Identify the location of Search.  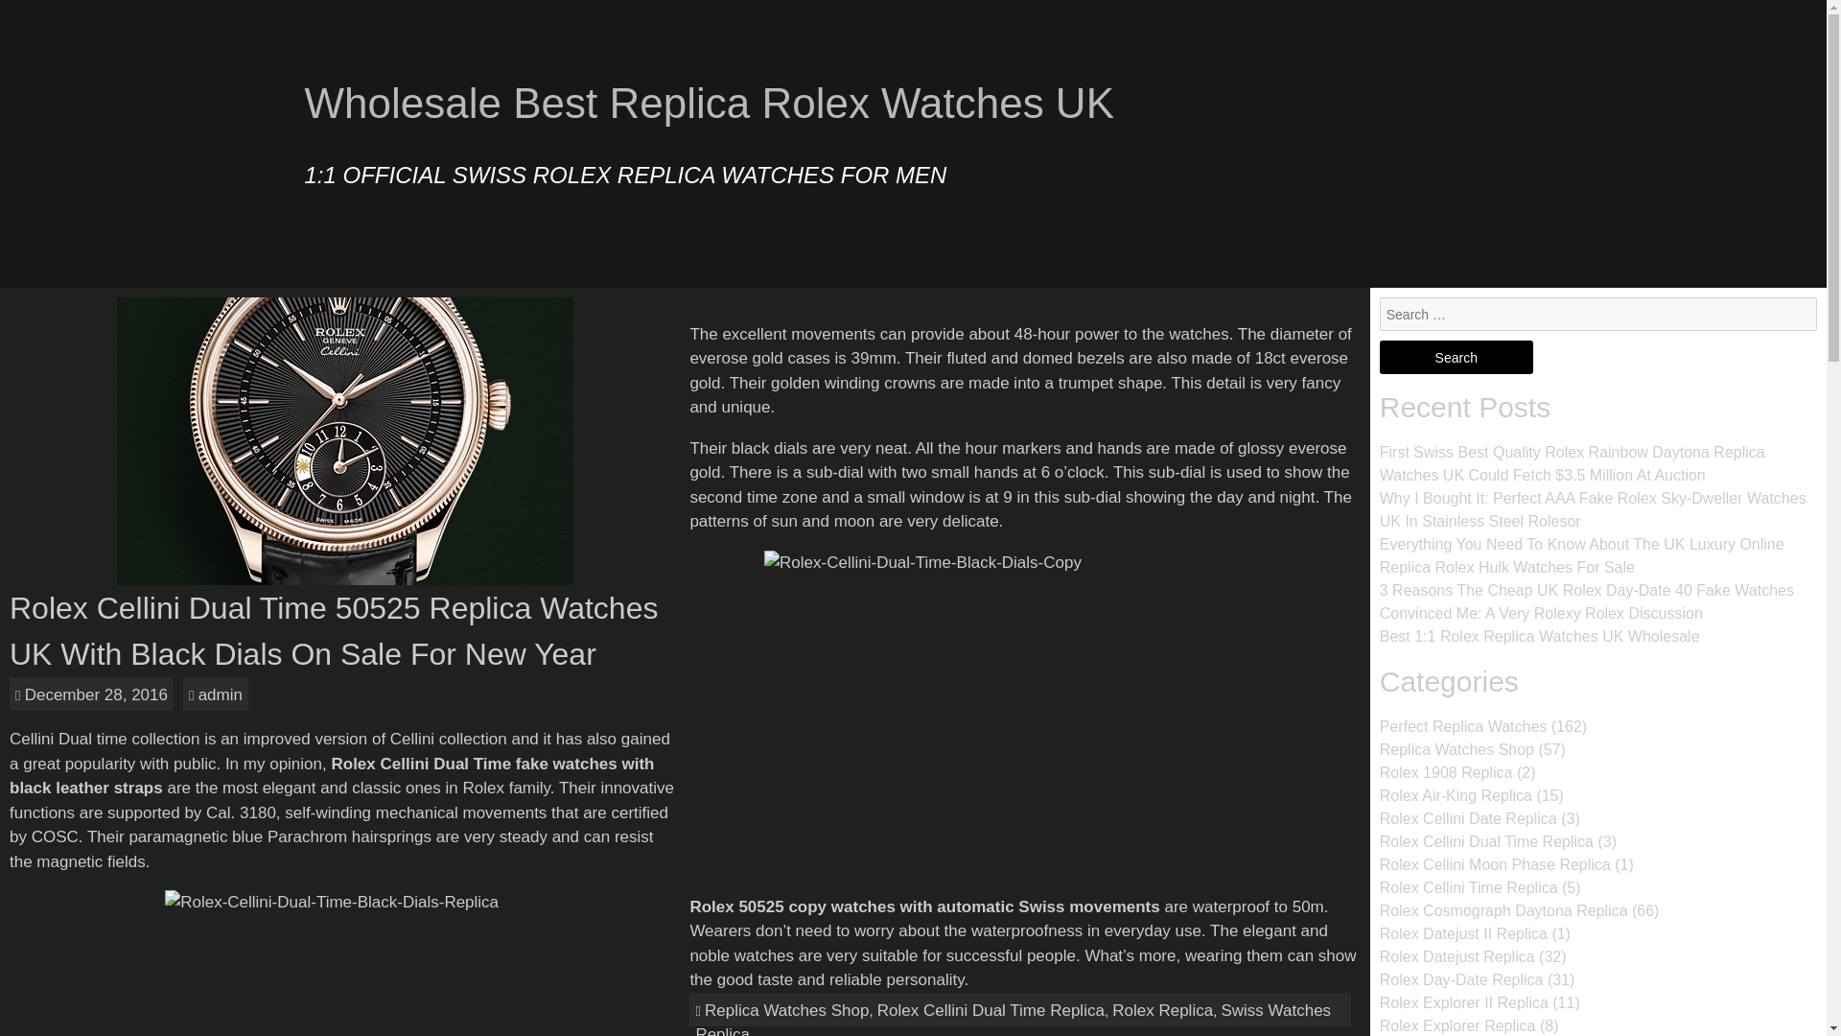
(1456, 357).